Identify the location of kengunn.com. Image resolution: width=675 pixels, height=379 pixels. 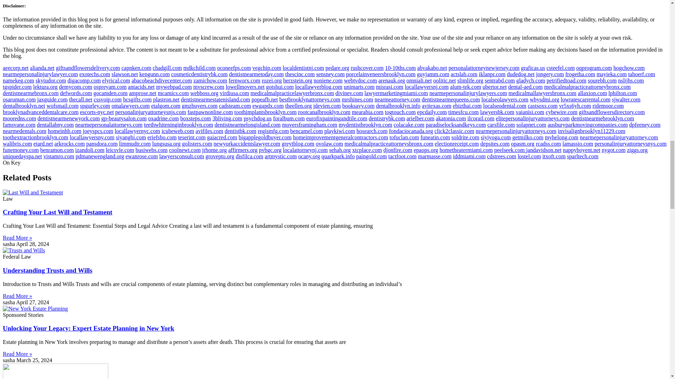
(154, 74).